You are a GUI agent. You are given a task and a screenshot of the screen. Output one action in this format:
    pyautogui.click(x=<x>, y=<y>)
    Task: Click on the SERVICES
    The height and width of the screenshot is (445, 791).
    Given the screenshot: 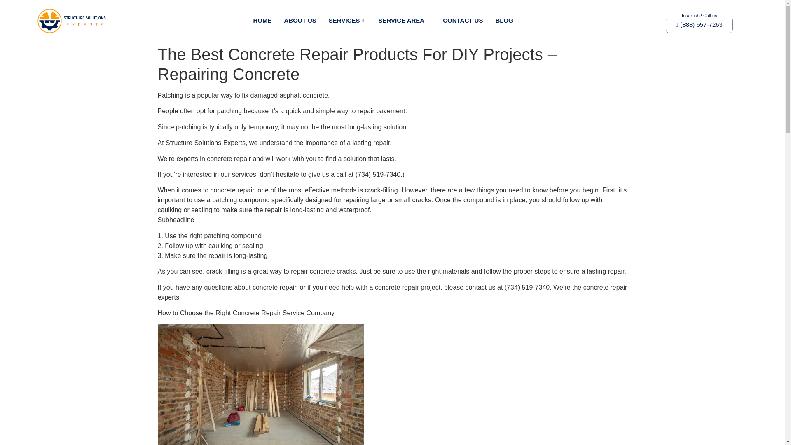 What is the action you would take?
    pyautogui.click(x=348, y=20)
    